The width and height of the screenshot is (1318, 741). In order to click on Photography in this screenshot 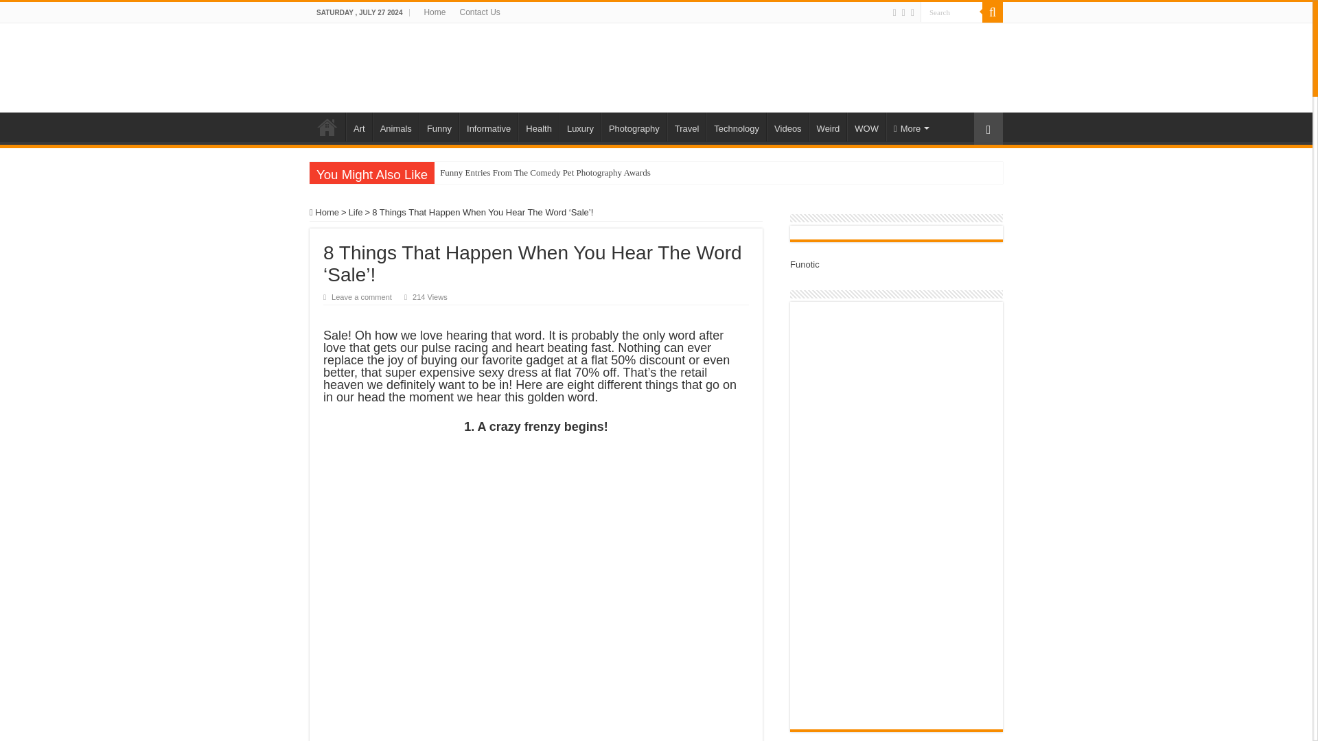, I will do `click(634, 127)`.